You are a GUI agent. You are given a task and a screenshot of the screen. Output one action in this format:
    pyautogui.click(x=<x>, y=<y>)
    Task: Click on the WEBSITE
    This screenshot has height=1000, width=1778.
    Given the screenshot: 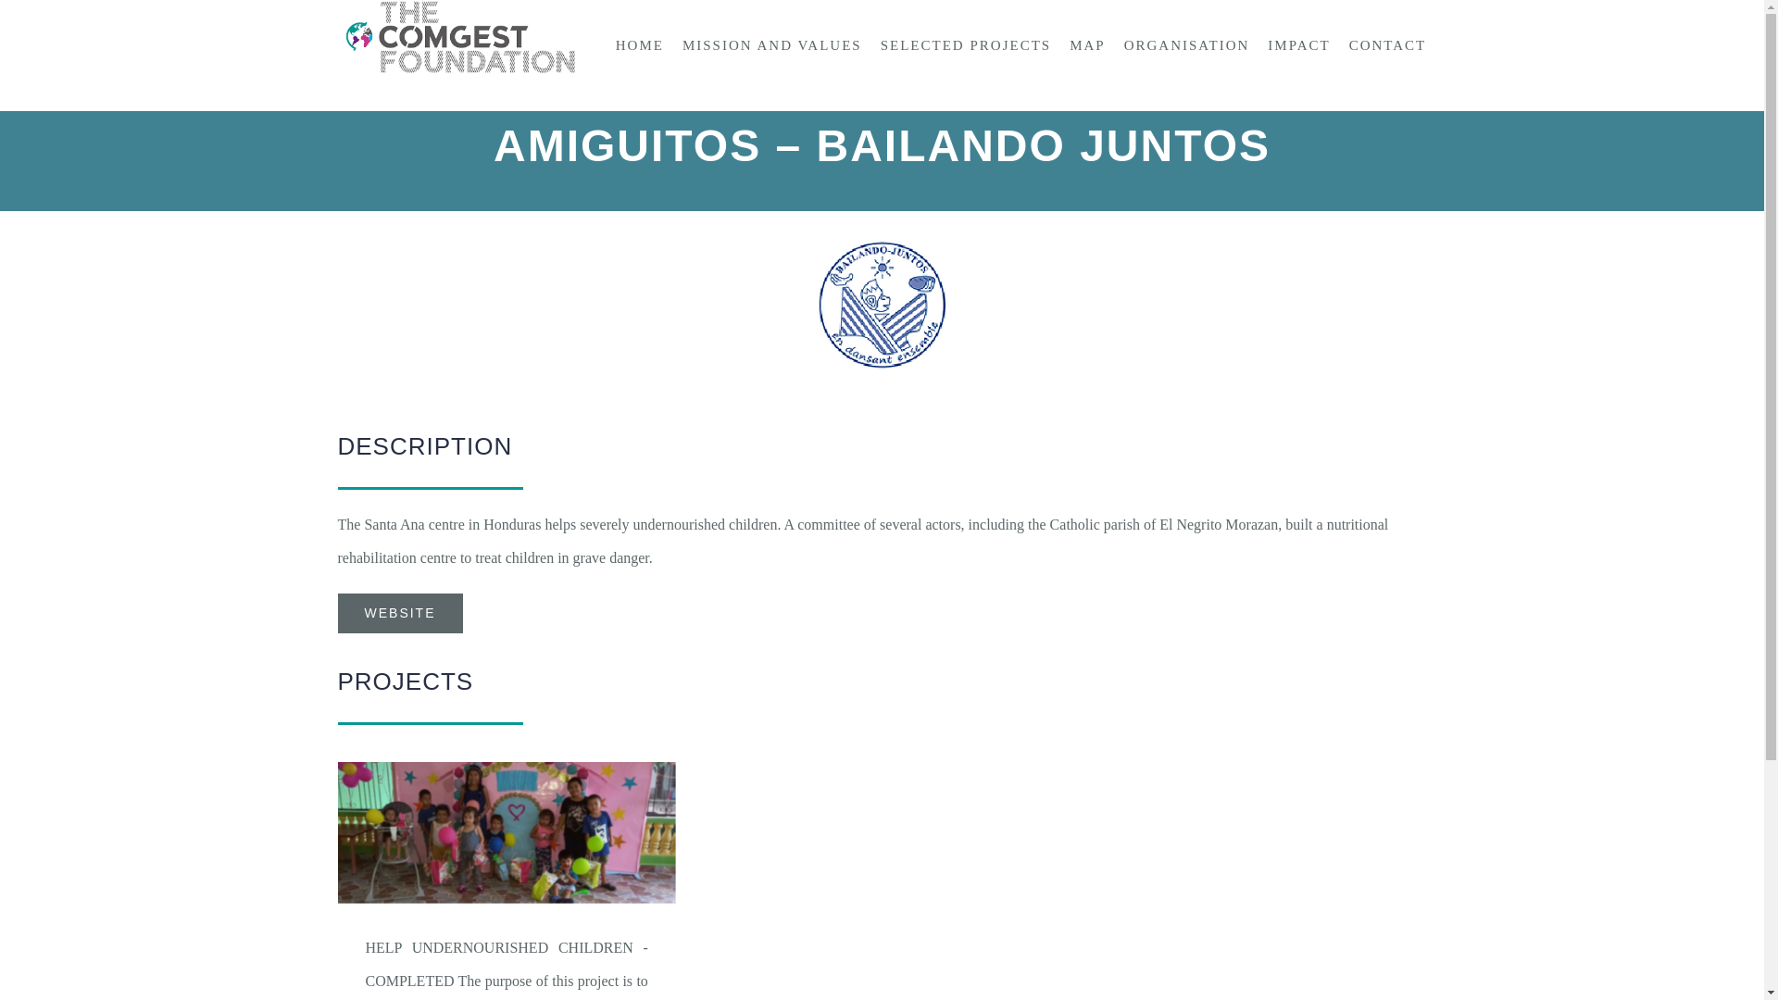 What is the action you would take?
    pyautogui.click(x=400, y=613)
    